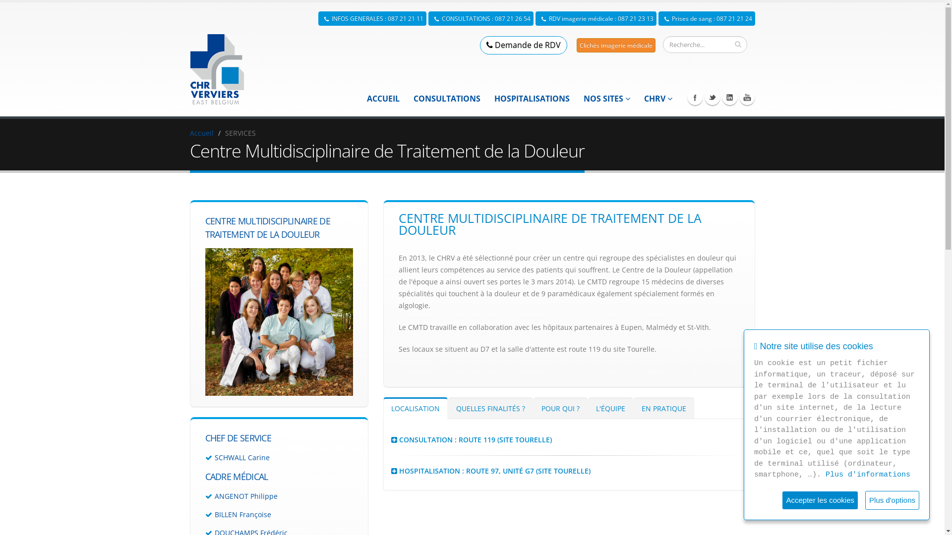 The height and width of the screenshot is (535, 952). Describe the element at coordinates (868, 476) in the screenshot. I see `Plus d'informations` at that location.